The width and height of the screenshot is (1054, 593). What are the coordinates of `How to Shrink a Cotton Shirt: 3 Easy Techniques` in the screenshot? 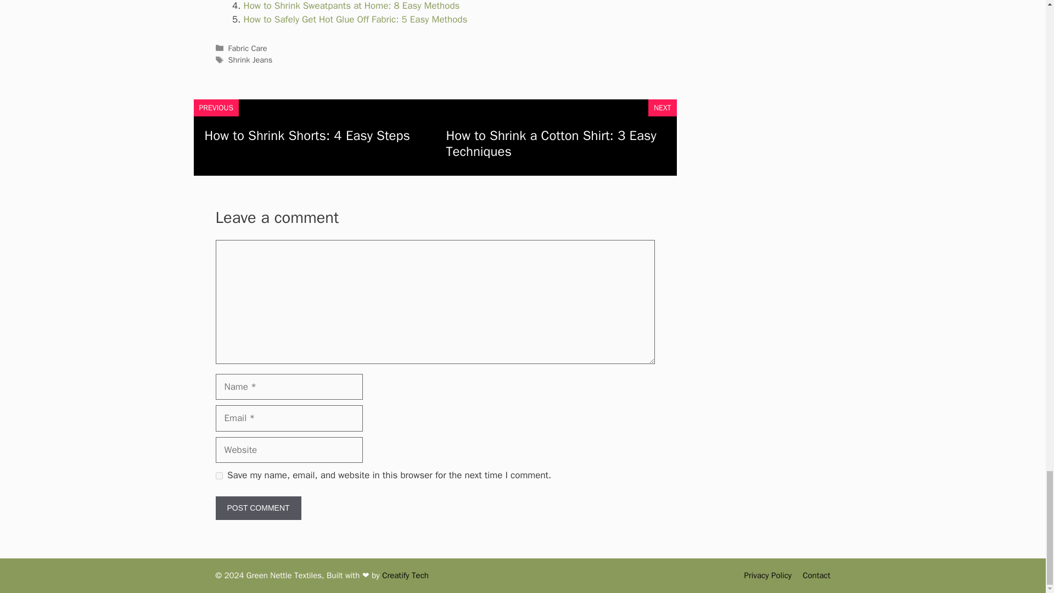 It's located at (551, 143).